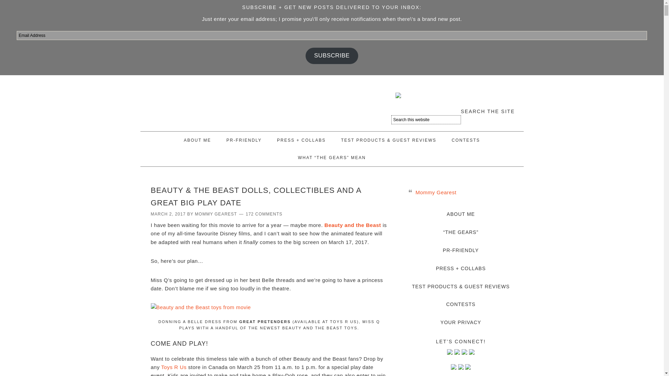 This screenshot has height=376, width=669. I want to click on Toys R Us, so click(174, 367).